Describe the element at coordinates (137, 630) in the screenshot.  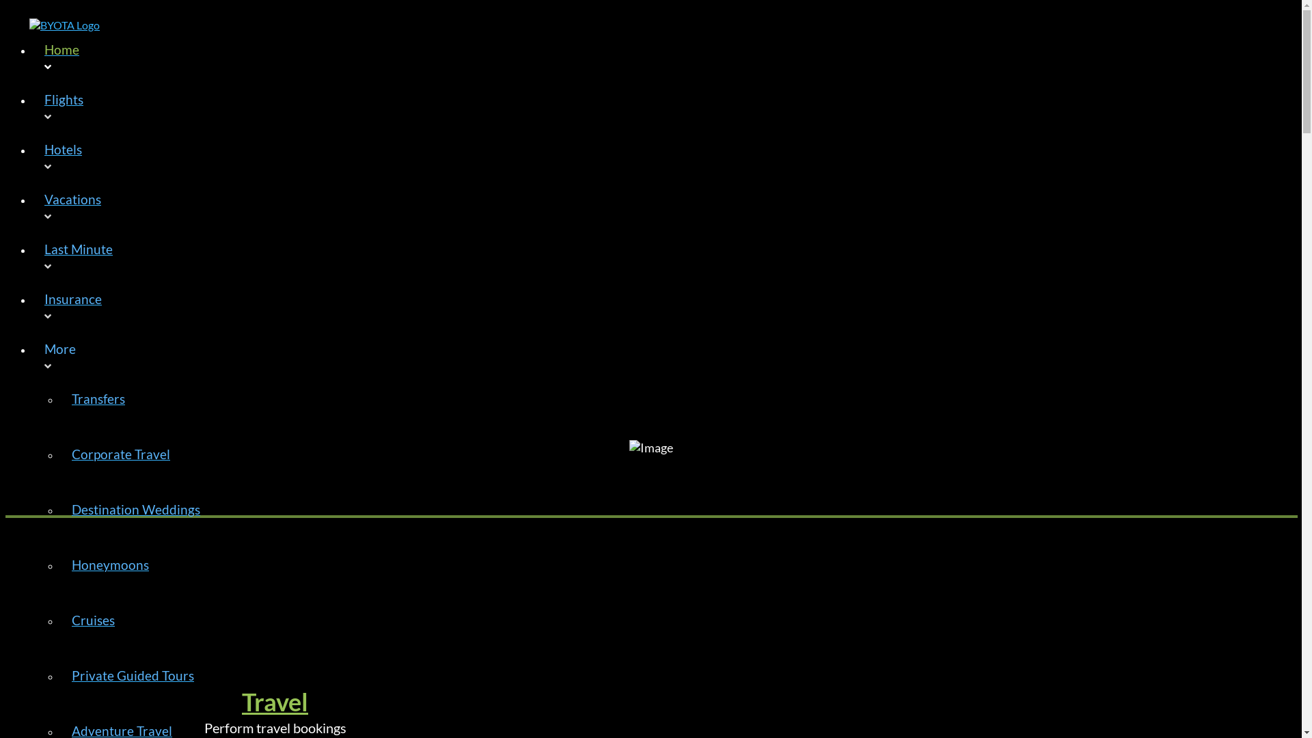
I see `Cruises` at that location.